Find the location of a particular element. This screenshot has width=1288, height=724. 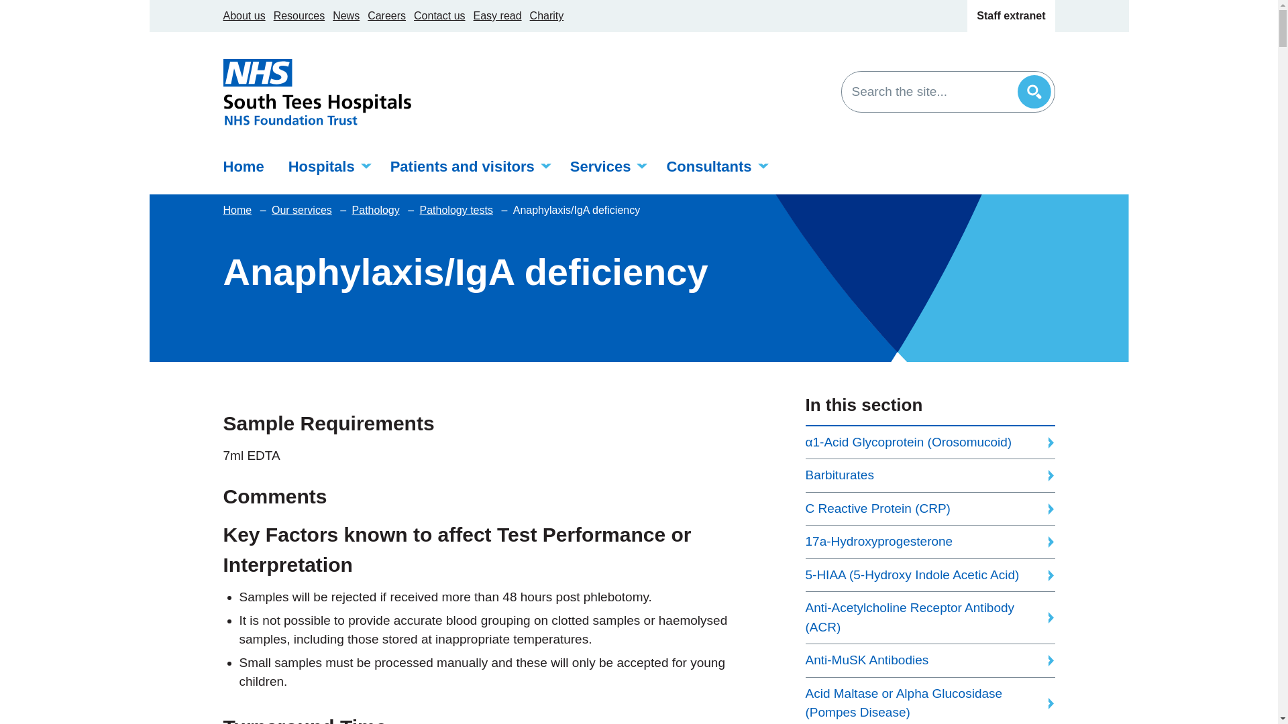

Contact us is located at coordinates (439, 16).